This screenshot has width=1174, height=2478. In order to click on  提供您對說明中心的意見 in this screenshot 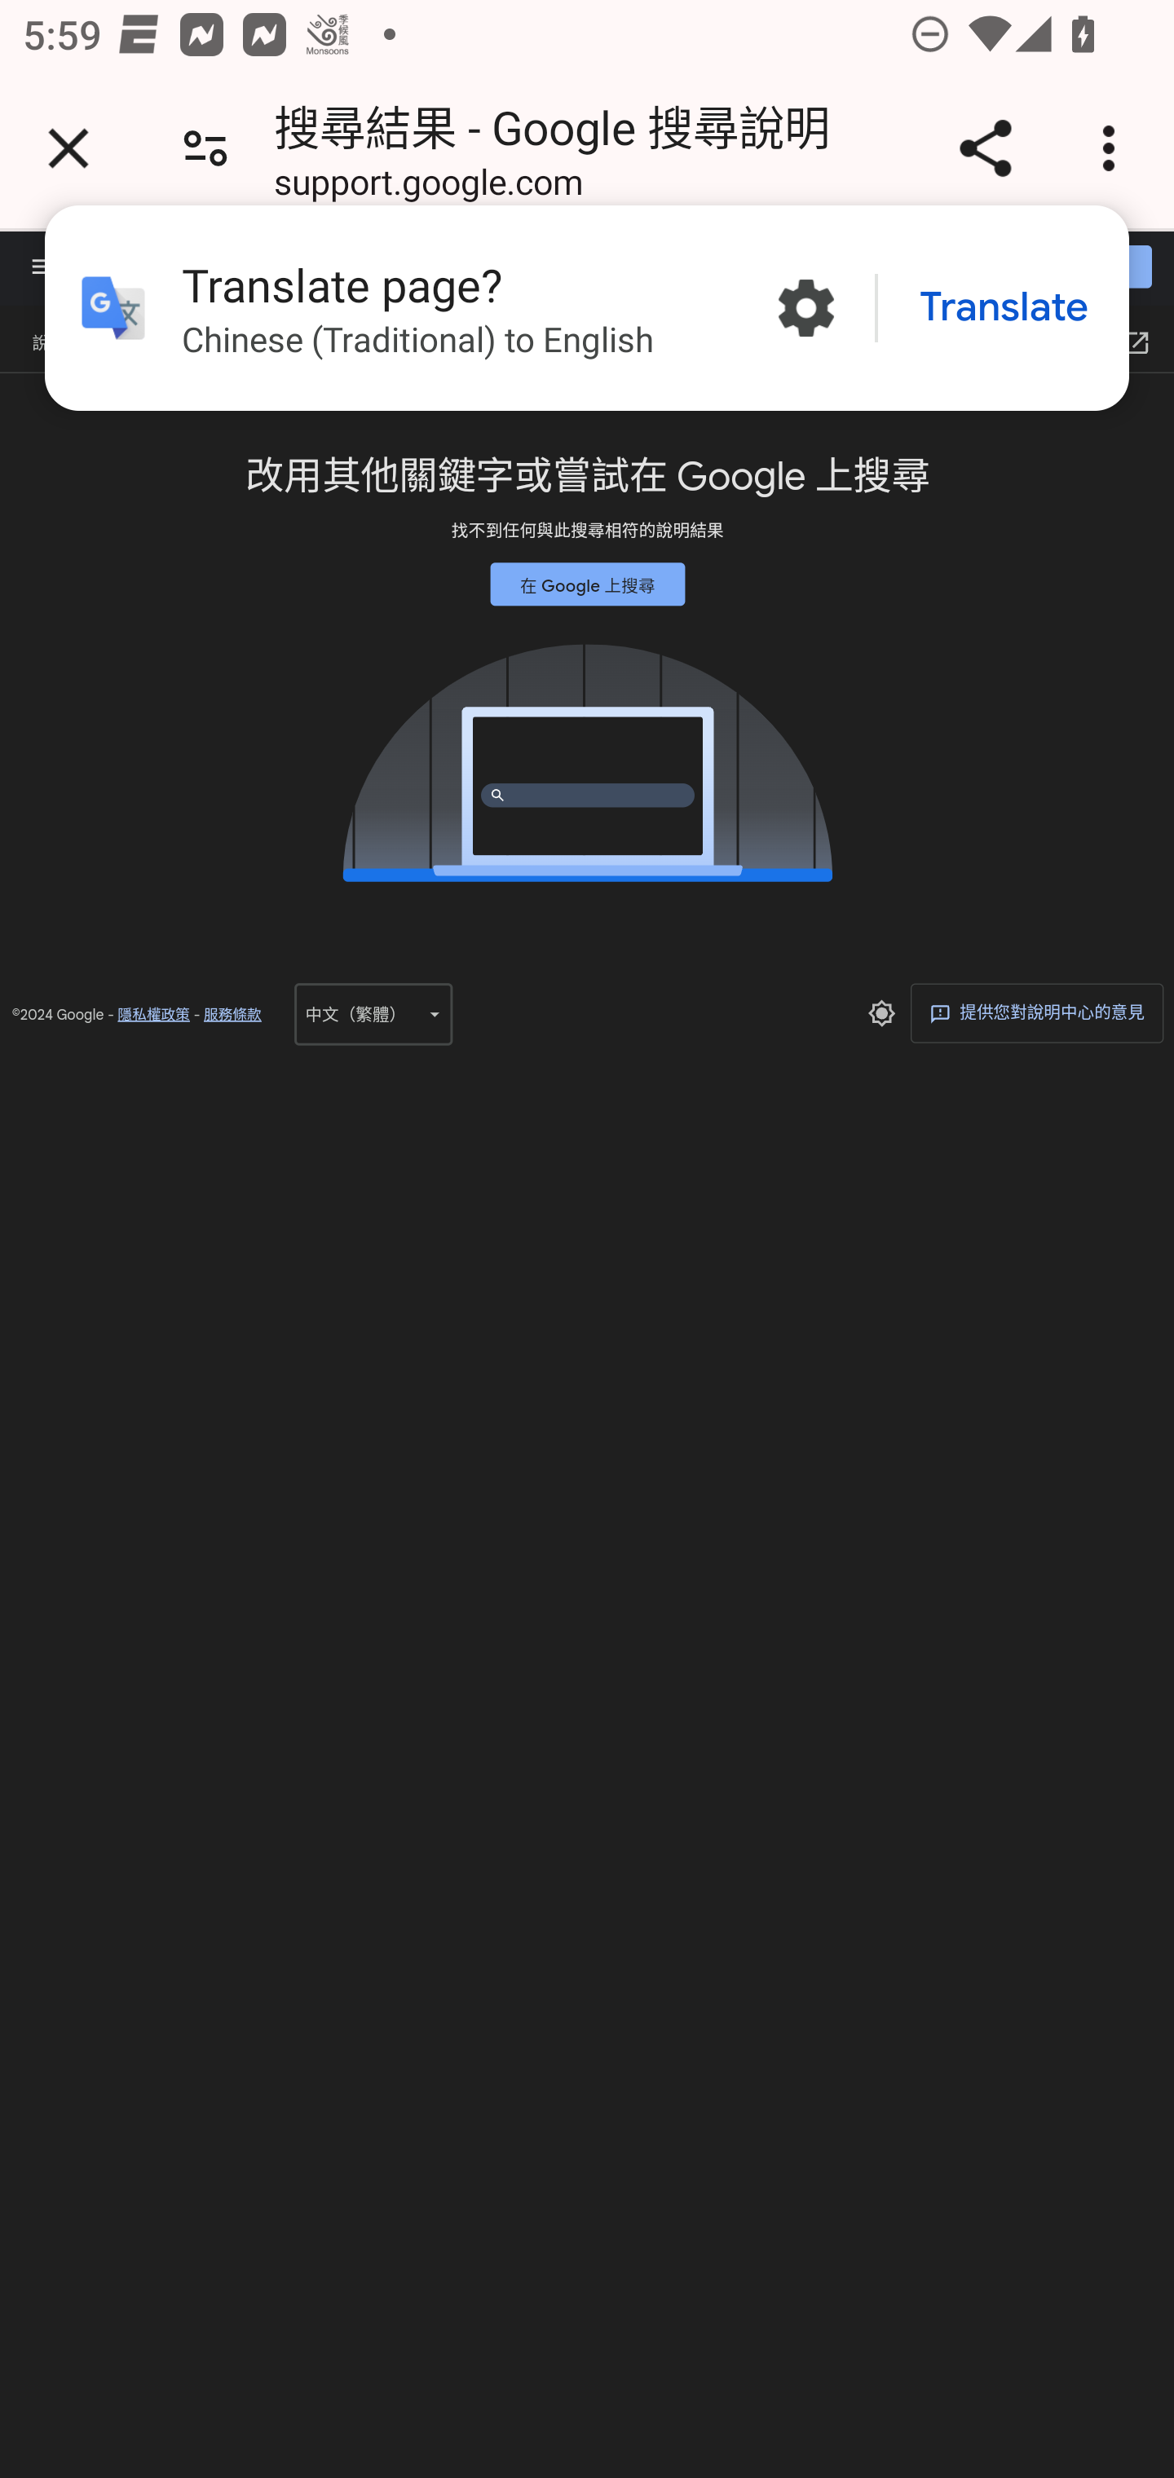, I will do `click(1036, 1012)`.